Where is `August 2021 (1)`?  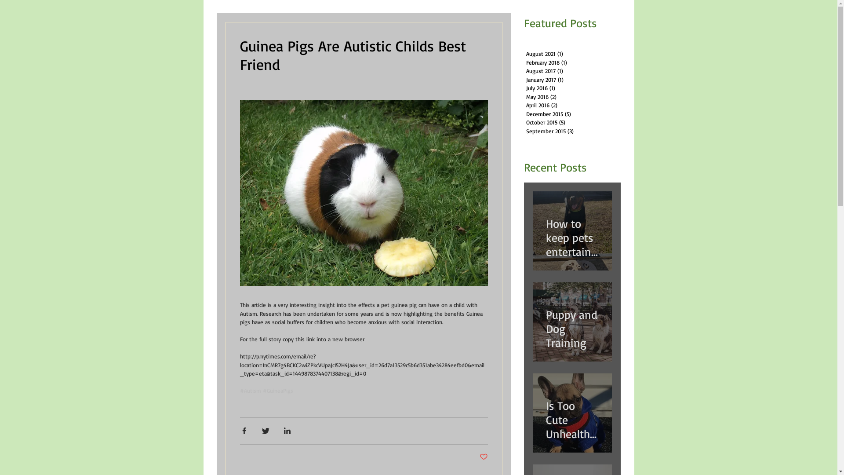
August 2021 (1) is located at coordinates (572, 54).